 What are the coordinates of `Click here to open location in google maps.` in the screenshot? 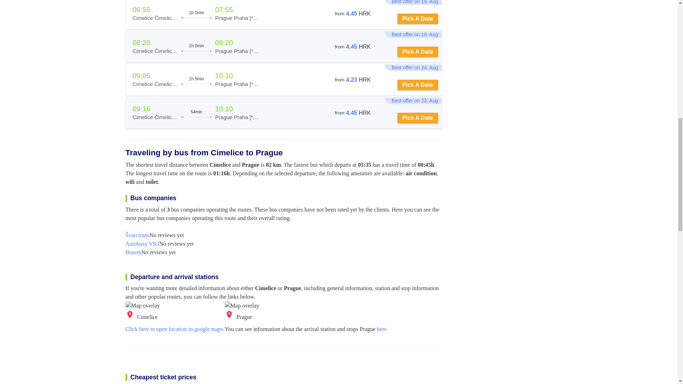 It's located at (175, 329).